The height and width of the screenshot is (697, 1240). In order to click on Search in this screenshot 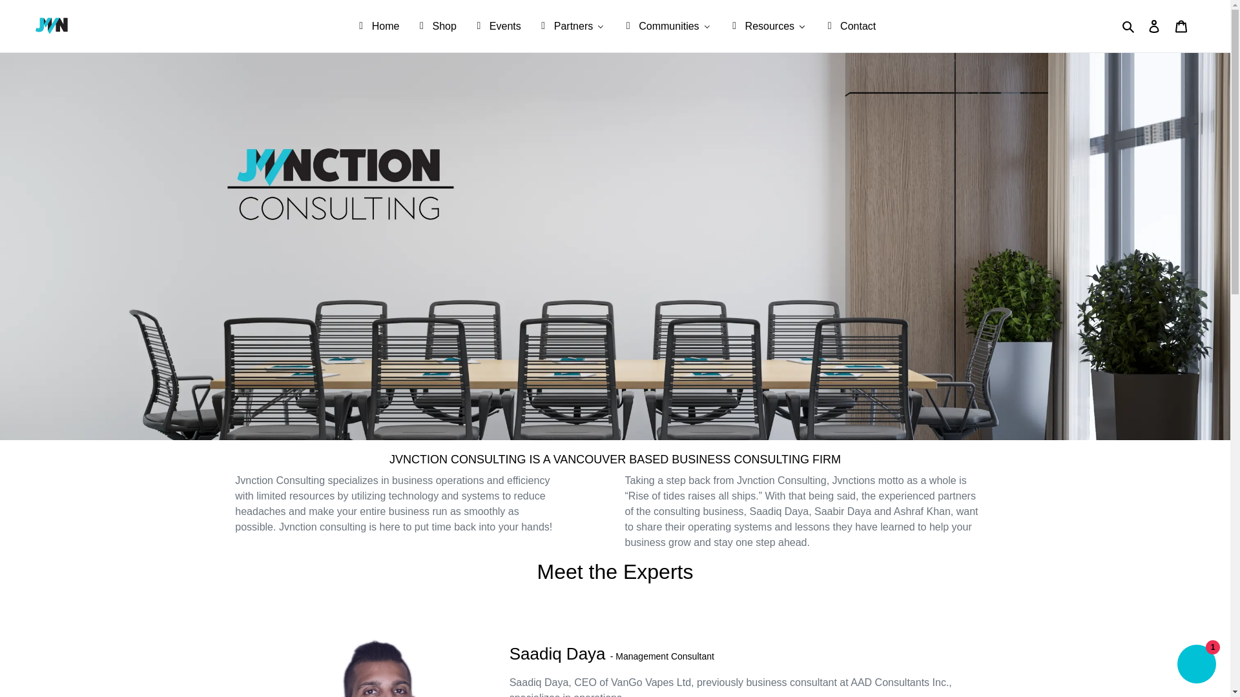, I will do `click(1129, 26)`.